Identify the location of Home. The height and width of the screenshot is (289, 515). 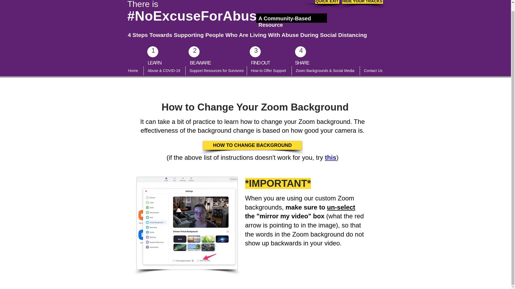
(134, 71).